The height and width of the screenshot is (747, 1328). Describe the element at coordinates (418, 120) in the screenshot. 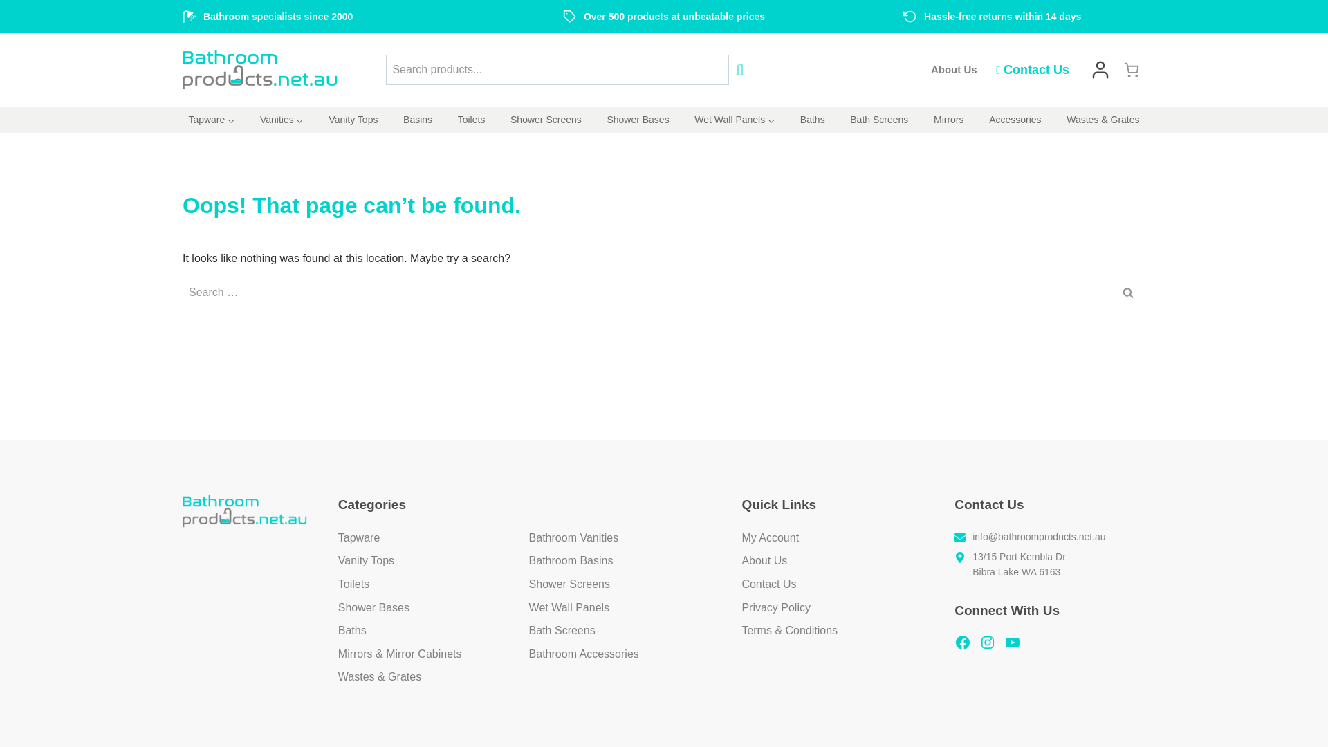

I see `Basins` at that location.